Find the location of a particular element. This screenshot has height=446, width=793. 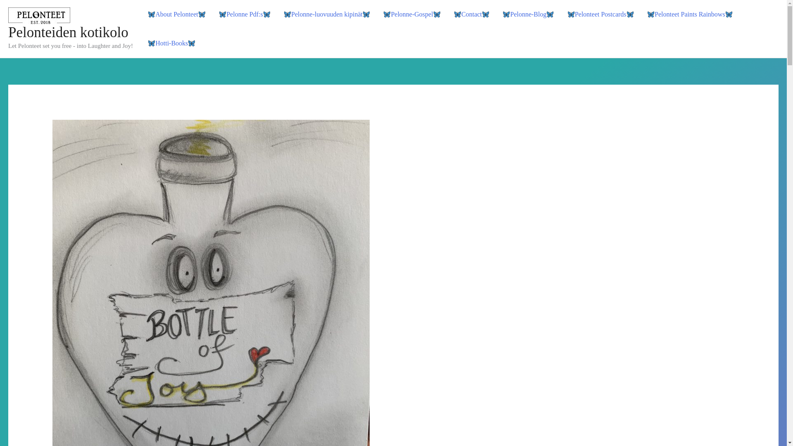

Pelonteet Postcards is located at coordinates (600, 14).